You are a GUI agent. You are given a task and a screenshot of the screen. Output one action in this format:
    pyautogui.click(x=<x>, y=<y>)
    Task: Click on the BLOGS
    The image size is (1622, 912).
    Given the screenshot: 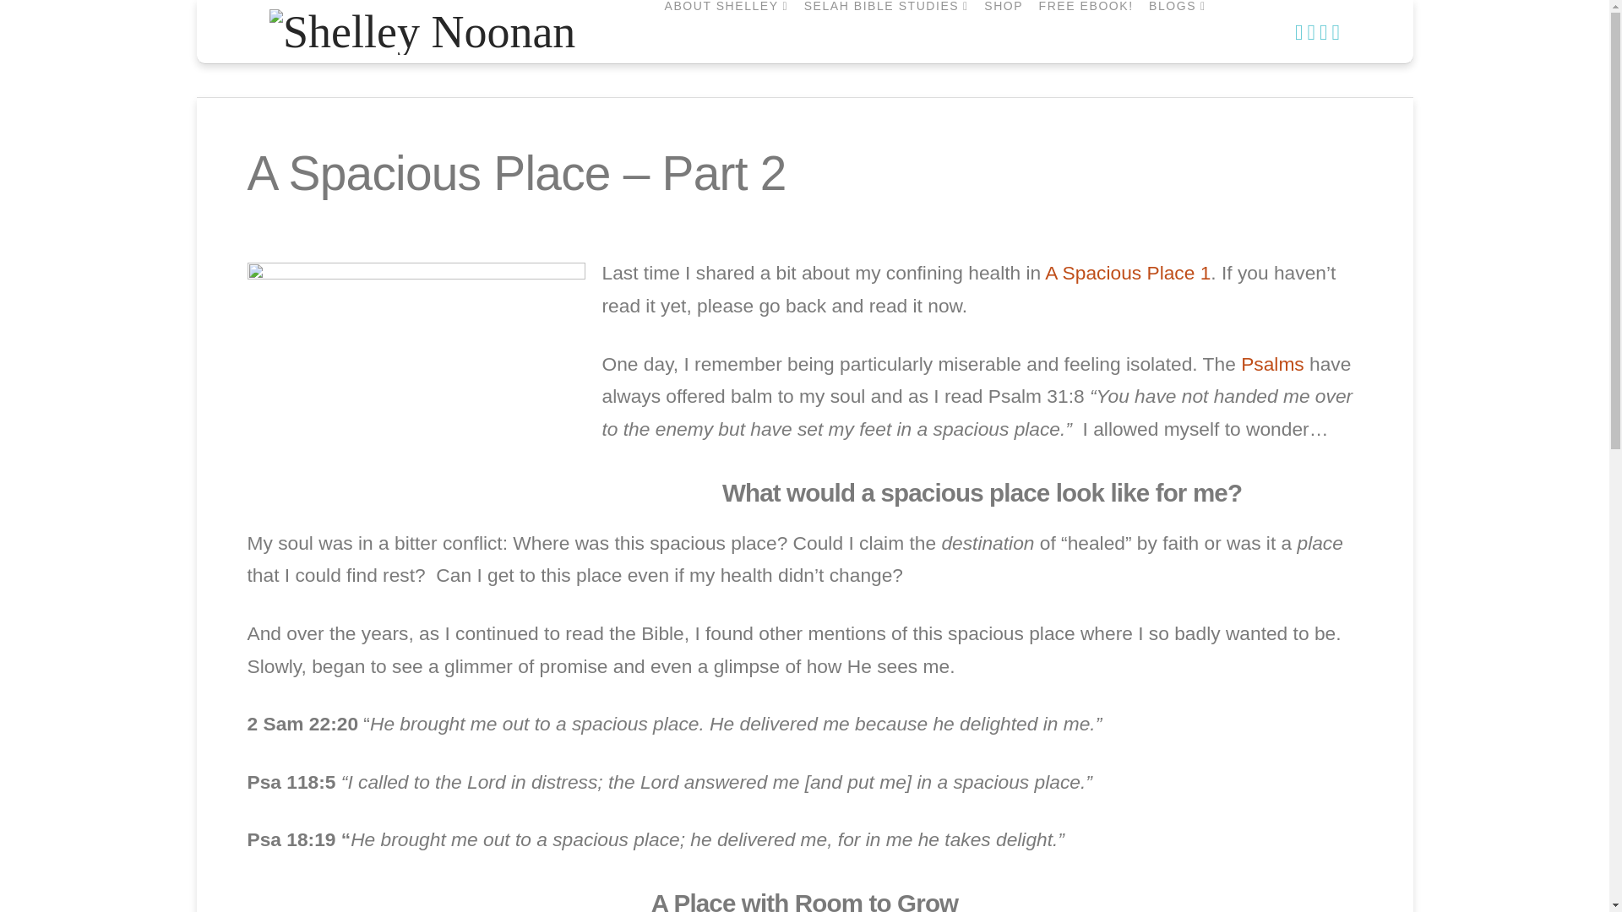 What is the action you would take?
    pyautogui.click(x=1176, y=31)
    